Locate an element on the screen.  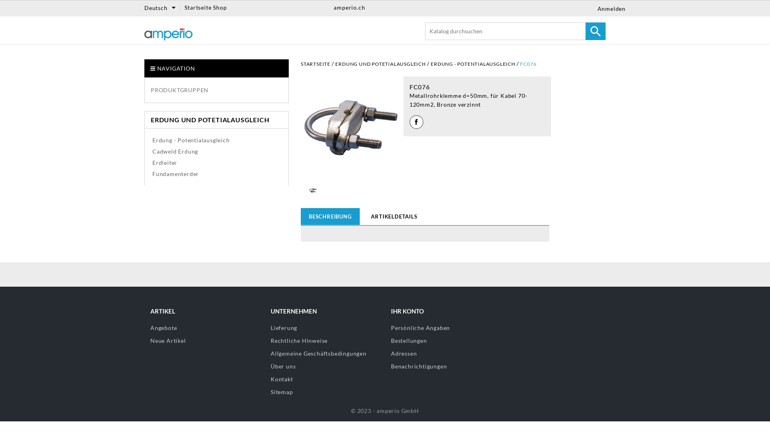
Bestellungen is located at coordinates (409, 341).